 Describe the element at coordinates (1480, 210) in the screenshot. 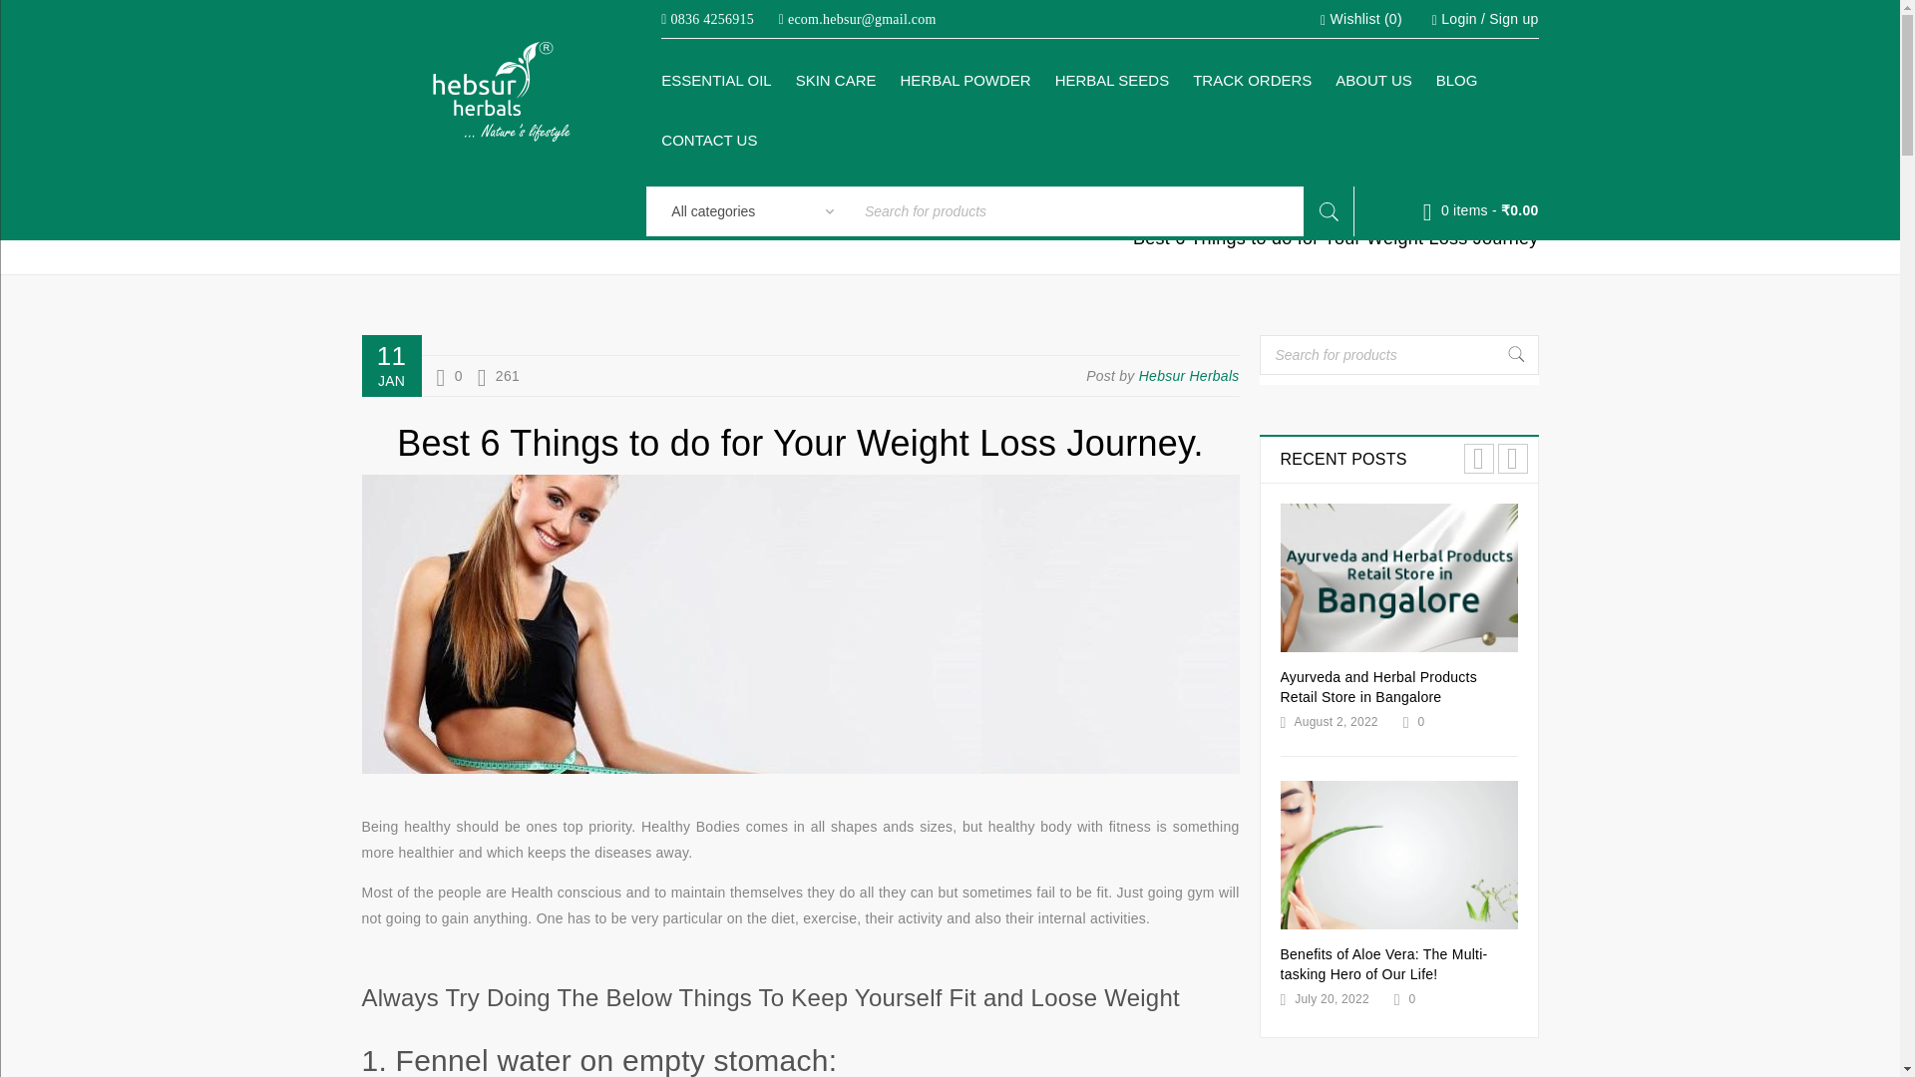

I see `View your shopping bag` at that location.